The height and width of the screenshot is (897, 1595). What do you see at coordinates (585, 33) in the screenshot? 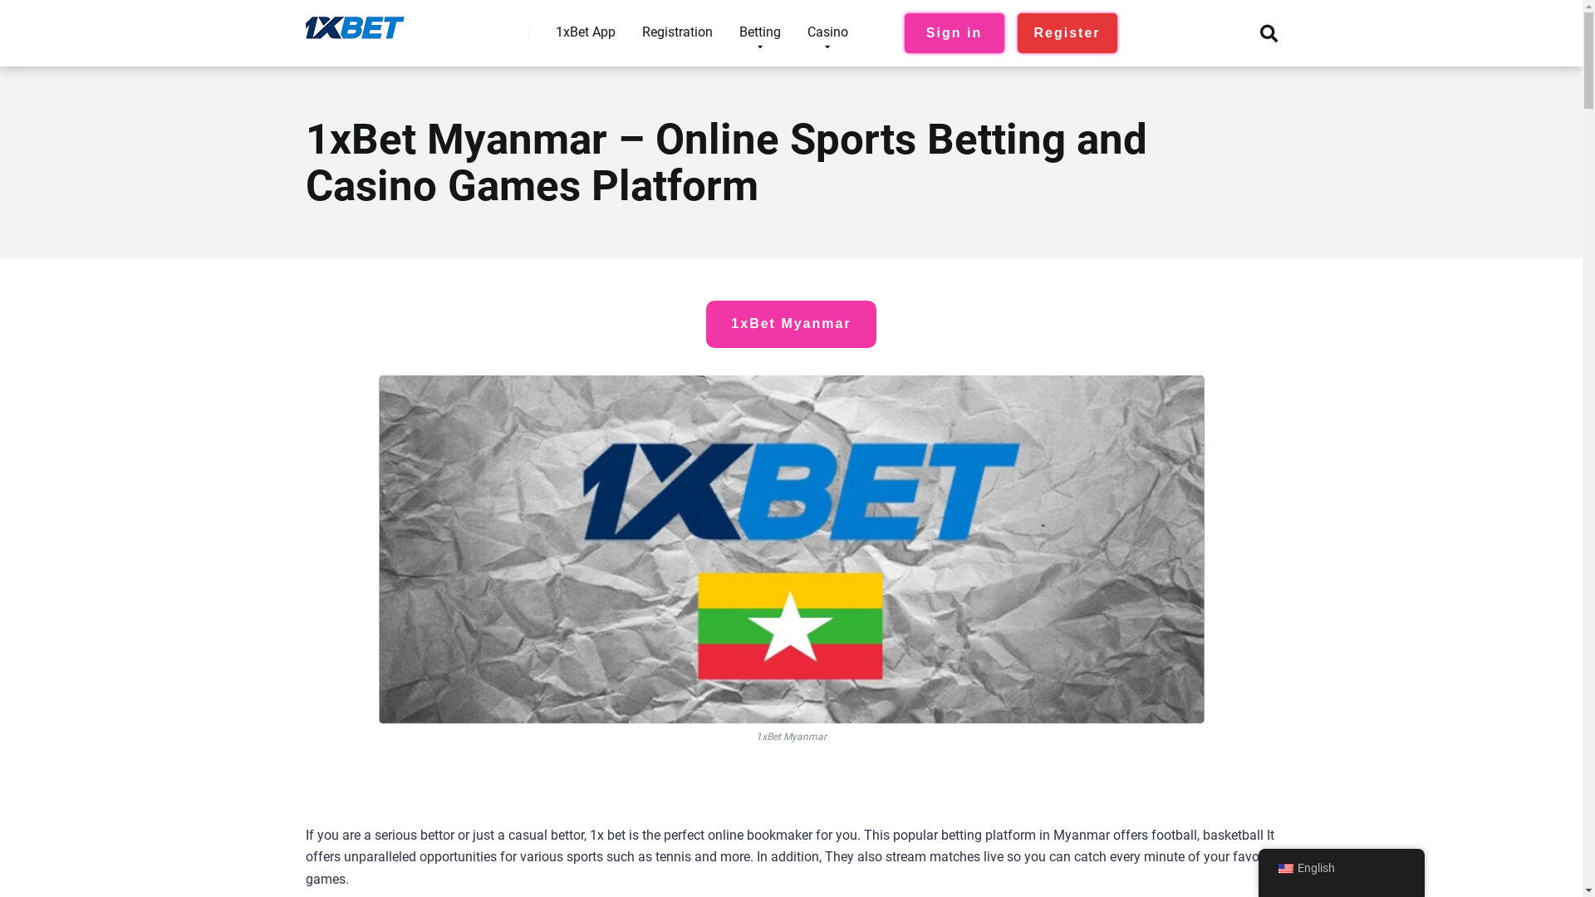
I see `1xBet App` at bounding box center [585, 33].